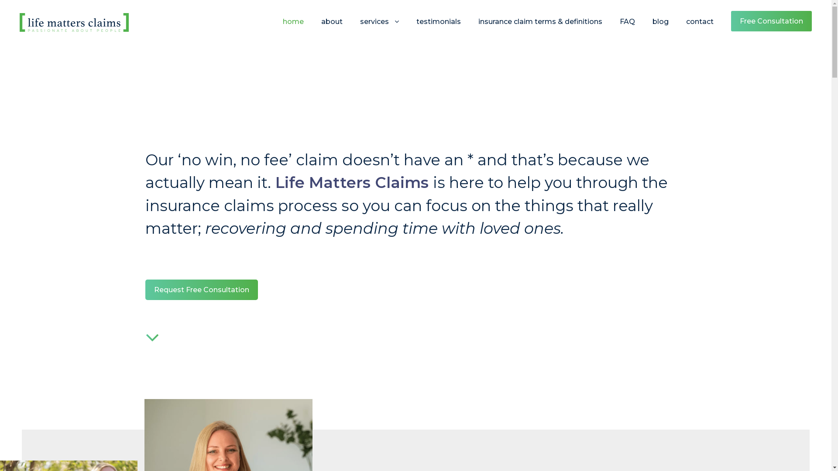  What do you see at coordinates (373, 189) in the screenshot?
I see `Services` at bounding box center [373, 189].